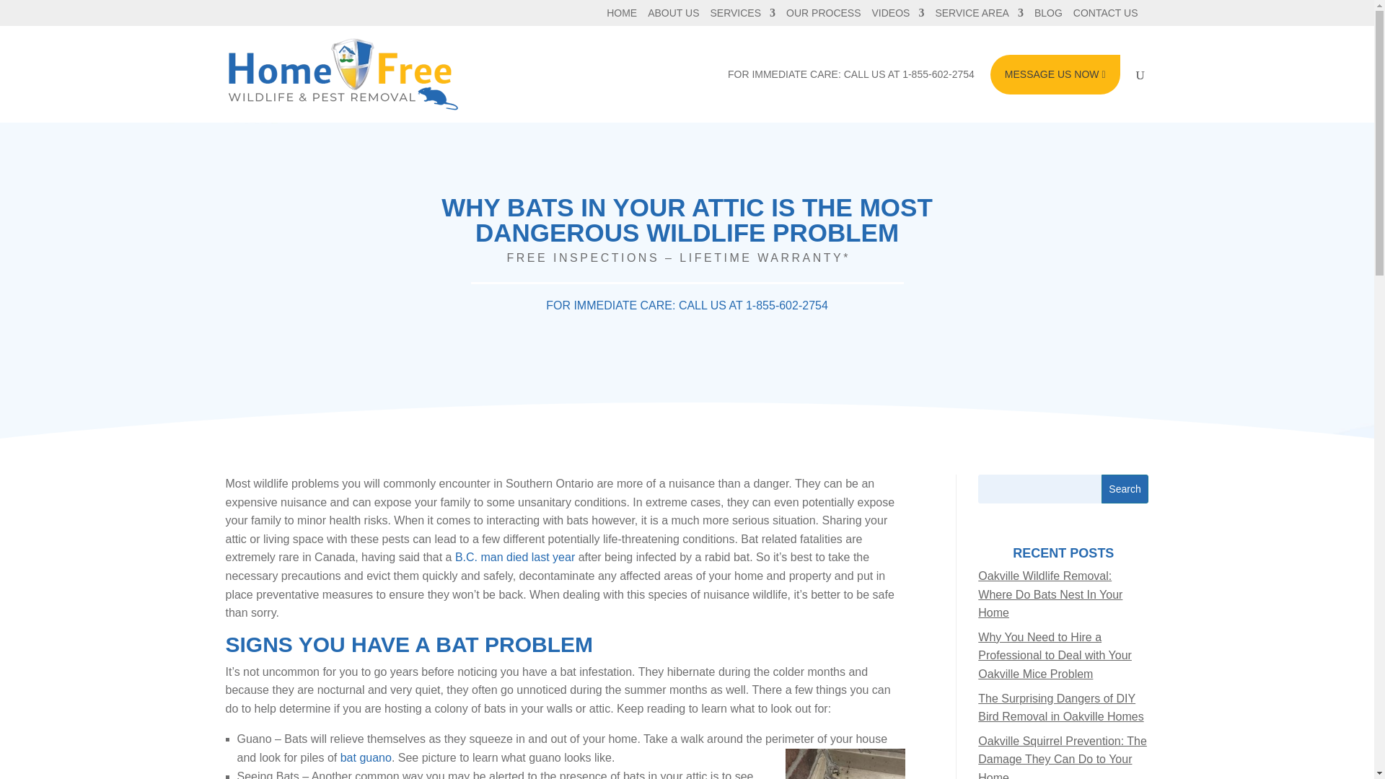 The image size is (1385, 779). I want to click on bat guano, so click(366, 757).